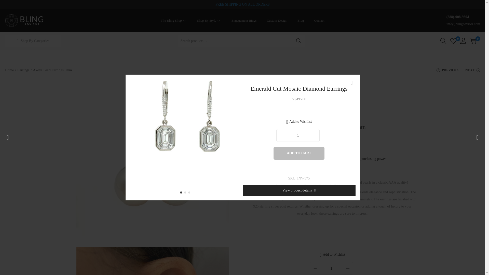  Describe the element at coordinates (295, 185) in the screenshot. I see `Earrings` at that location.